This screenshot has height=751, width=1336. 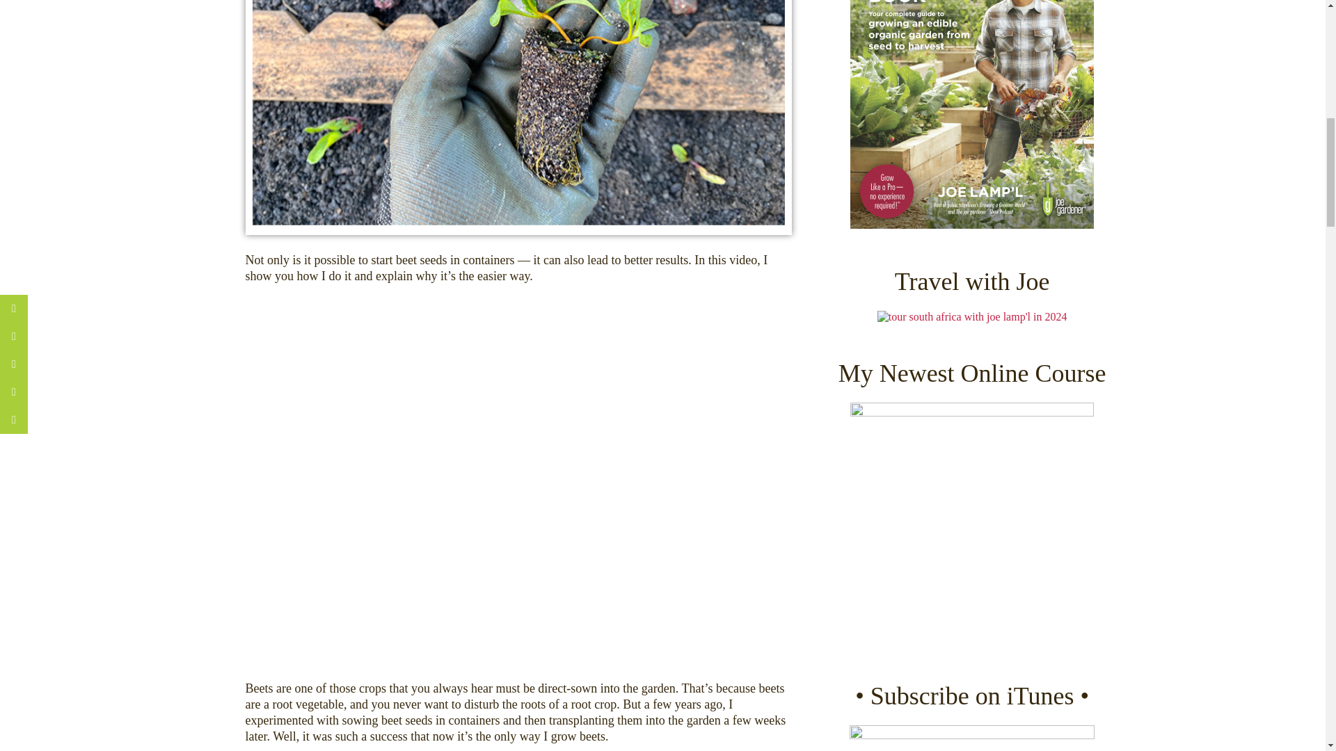 What do you see at coordinates (971, 524) in the screenshot?
I see `My Newest Online Course` at bounding box center [971, 524].